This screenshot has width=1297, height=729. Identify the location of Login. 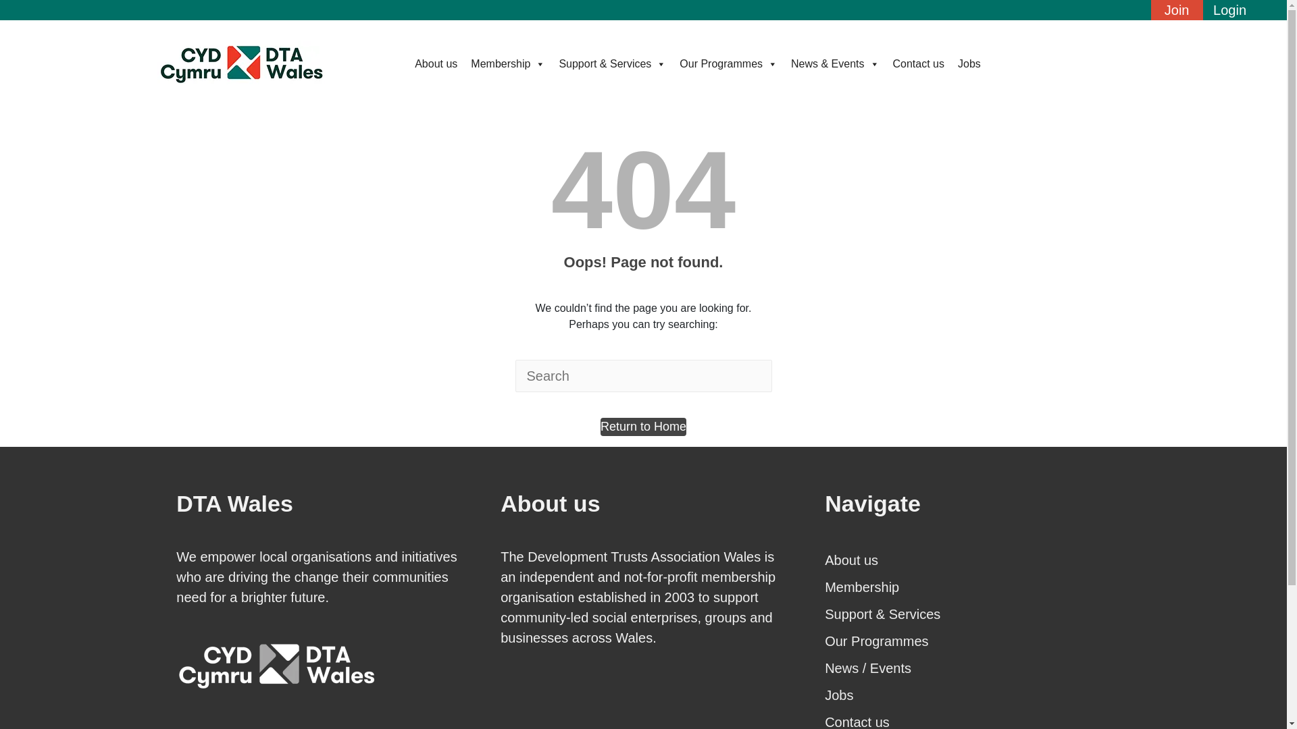
(1229, 12).